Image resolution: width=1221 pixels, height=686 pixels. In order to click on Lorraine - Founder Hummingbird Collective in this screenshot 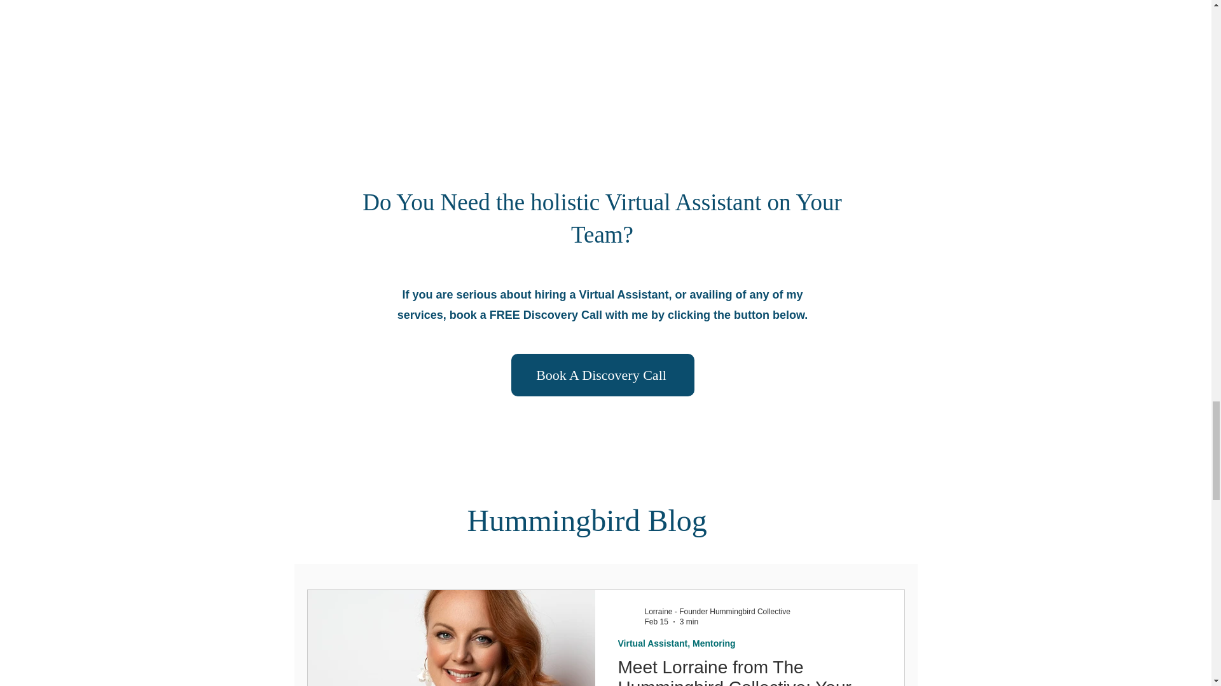, I will do `click(717, 611)`.